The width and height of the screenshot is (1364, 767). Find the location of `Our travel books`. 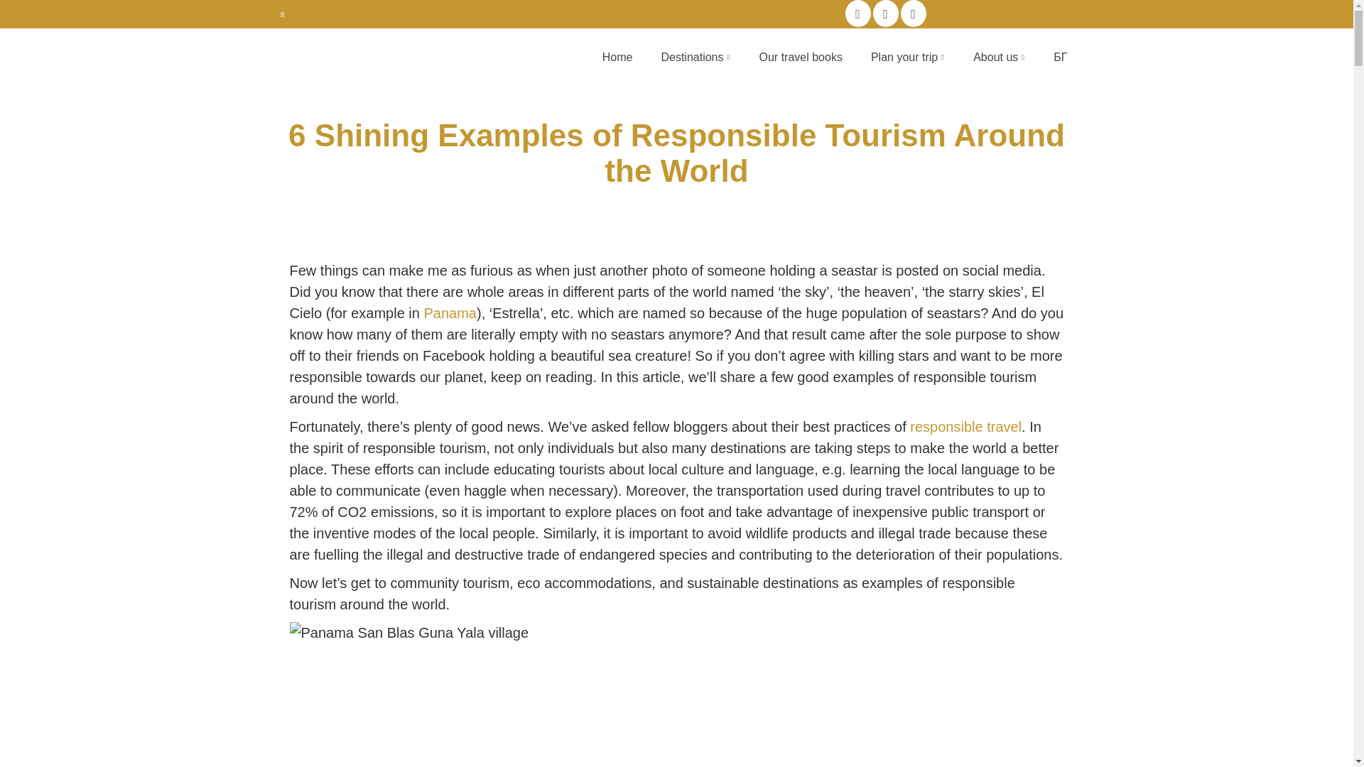

Our travel books is located at coordinates (800, 57).